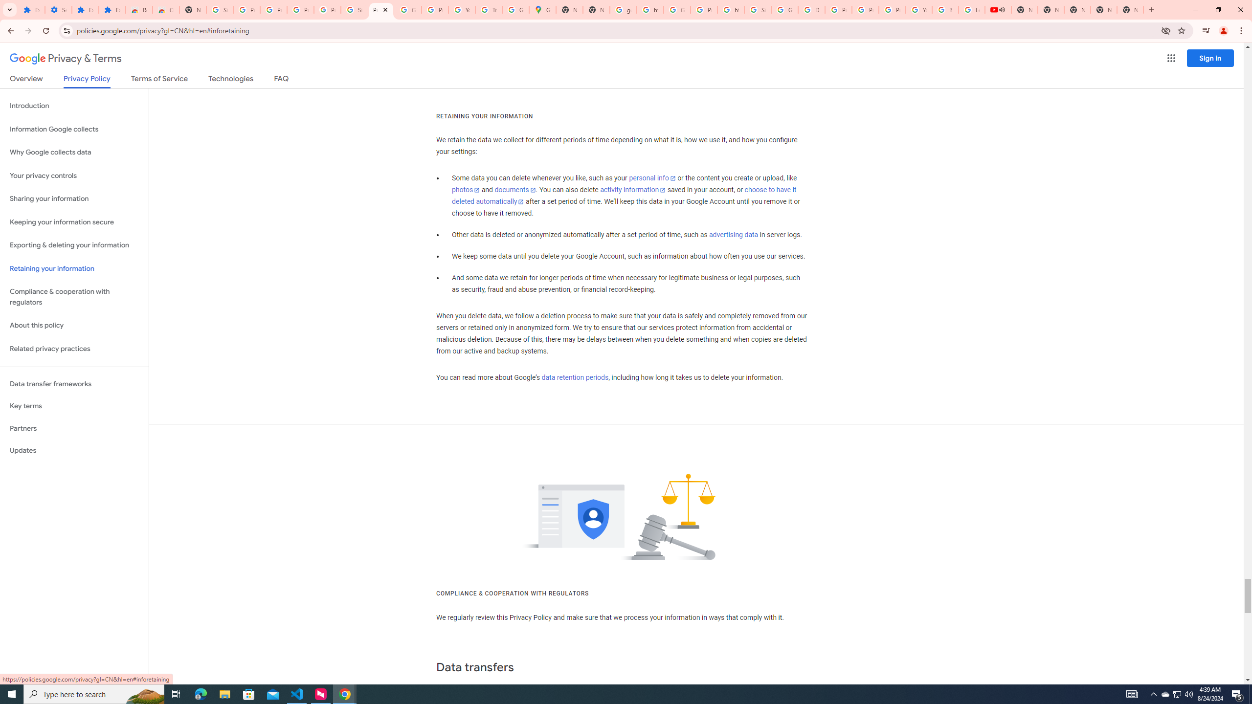  What do you see at coordinates (74, 406) in the screenshot?
I see `Key terms` at bounding box center [74, 406].